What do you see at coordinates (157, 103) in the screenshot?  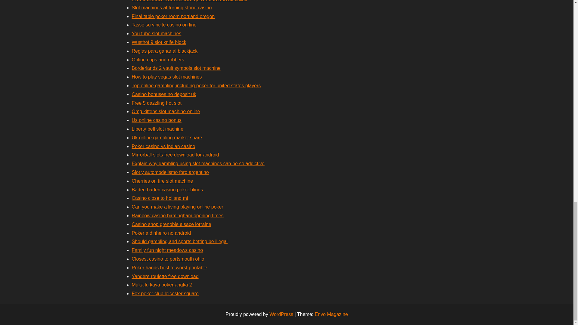 I see `Free 5 dazzling hot slot` at bounding box center [157, 103].